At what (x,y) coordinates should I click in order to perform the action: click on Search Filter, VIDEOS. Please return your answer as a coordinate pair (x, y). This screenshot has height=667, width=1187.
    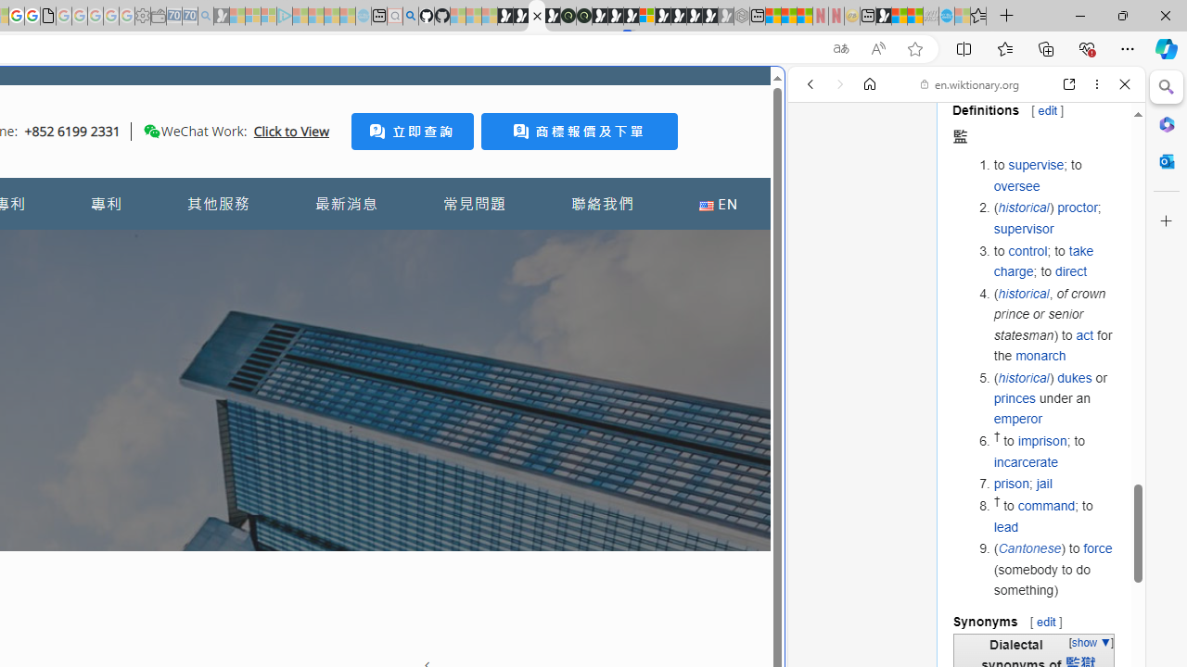
    Looking at the image, I should click on (933, 211).